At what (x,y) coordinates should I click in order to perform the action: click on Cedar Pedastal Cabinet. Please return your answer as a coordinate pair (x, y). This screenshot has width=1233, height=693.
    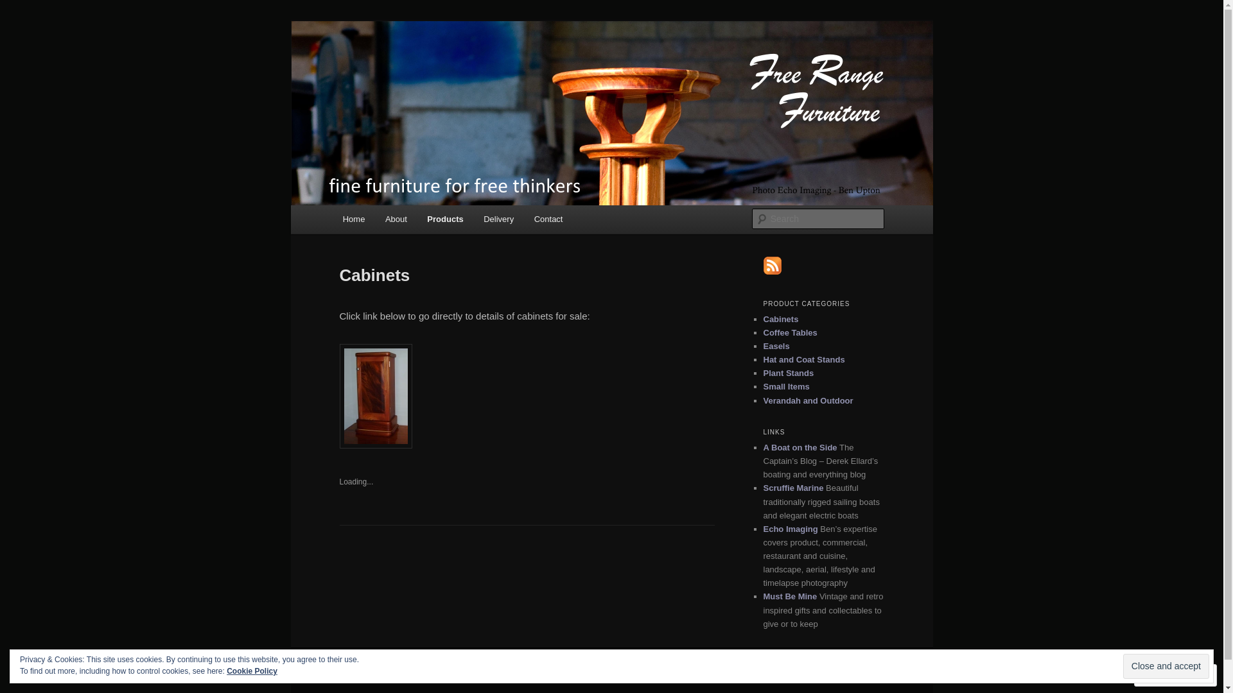
    Looking at the image, I should click on (375, 397).